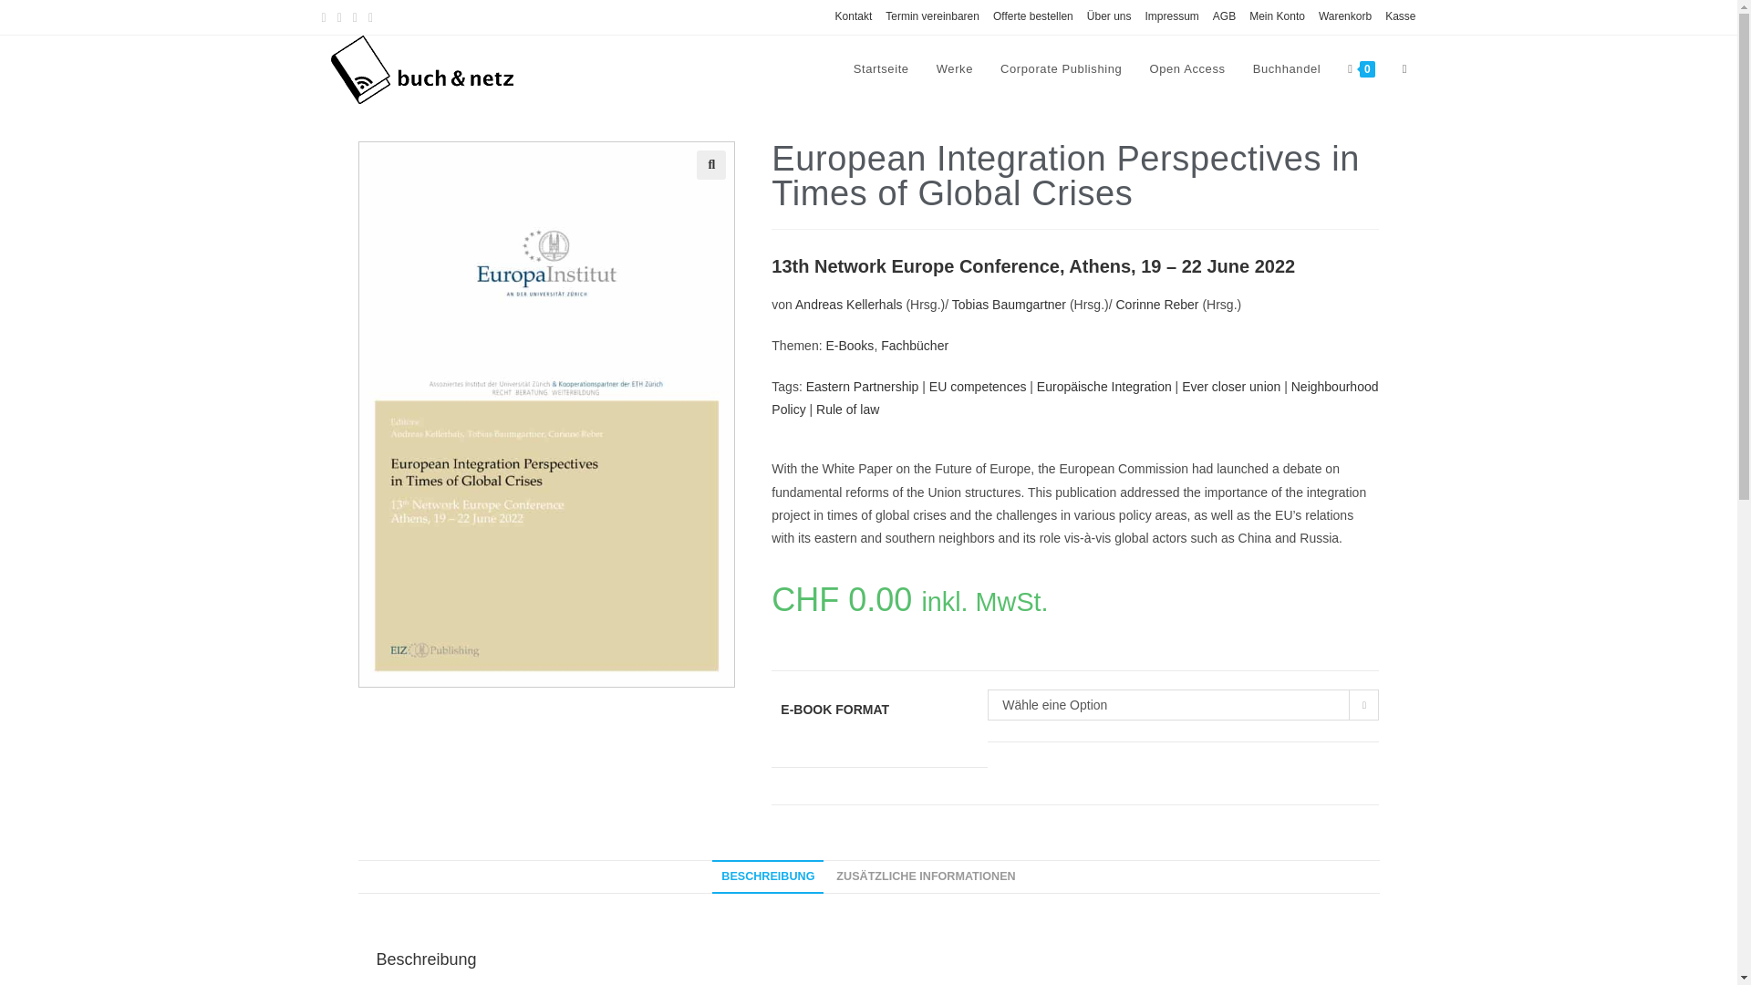  What do you see at coordinates (849, 345) in the screenshot?
I see `E-Books` at bounding box center [849, 345].